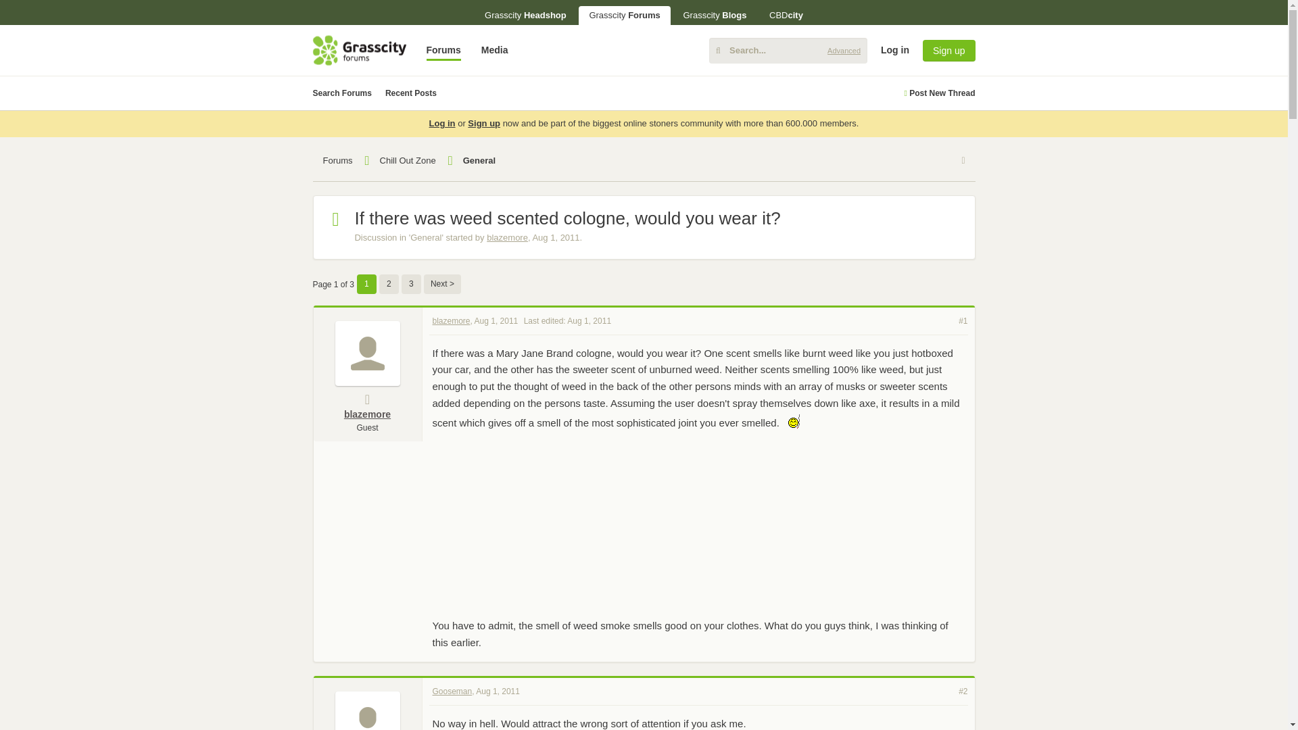 The image size is (1298, 730). Describe the element at coordinates (556, 237) in the screenshot. I see `Aug 1, 2011 at 11:23 AM` at that location.